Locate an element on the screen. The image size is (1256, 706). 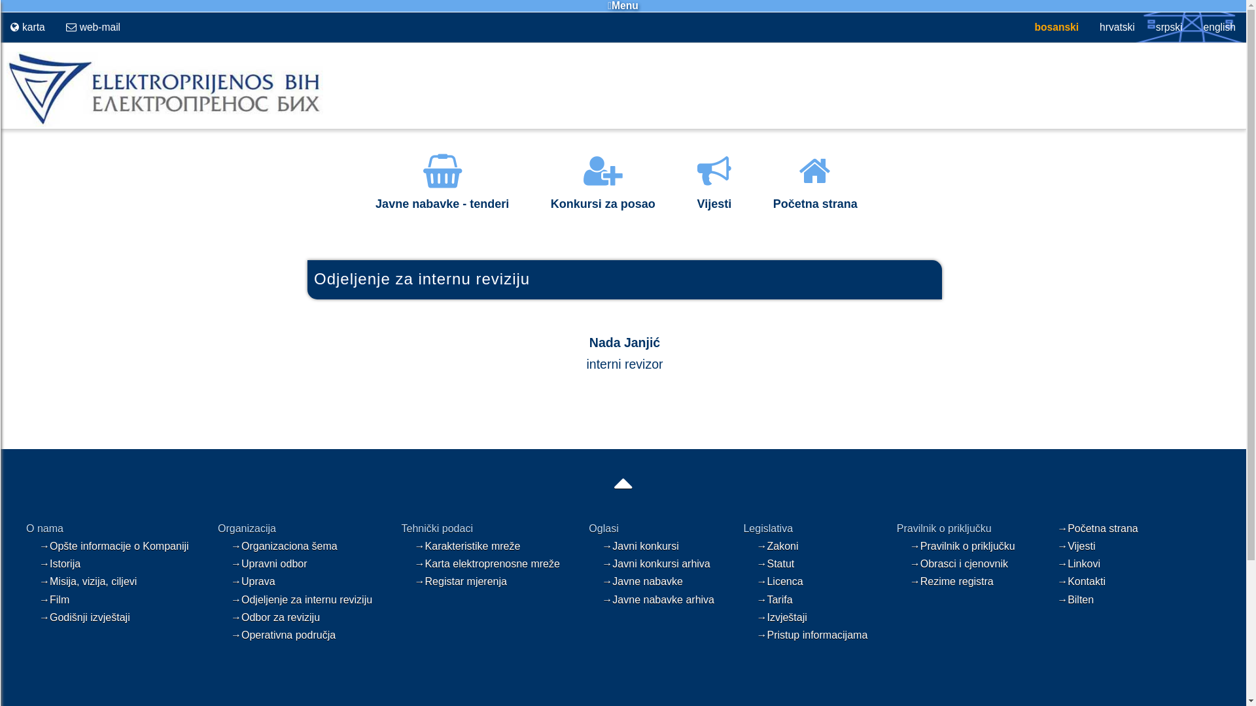
karta is located at coordinates (27, 27).